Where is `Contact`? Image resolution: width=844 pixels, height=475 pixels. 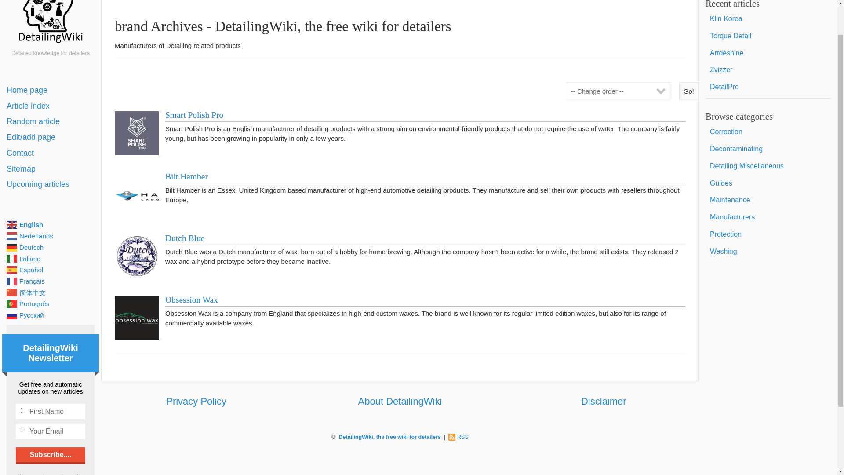 Contact is located at coordinates (51, 153).